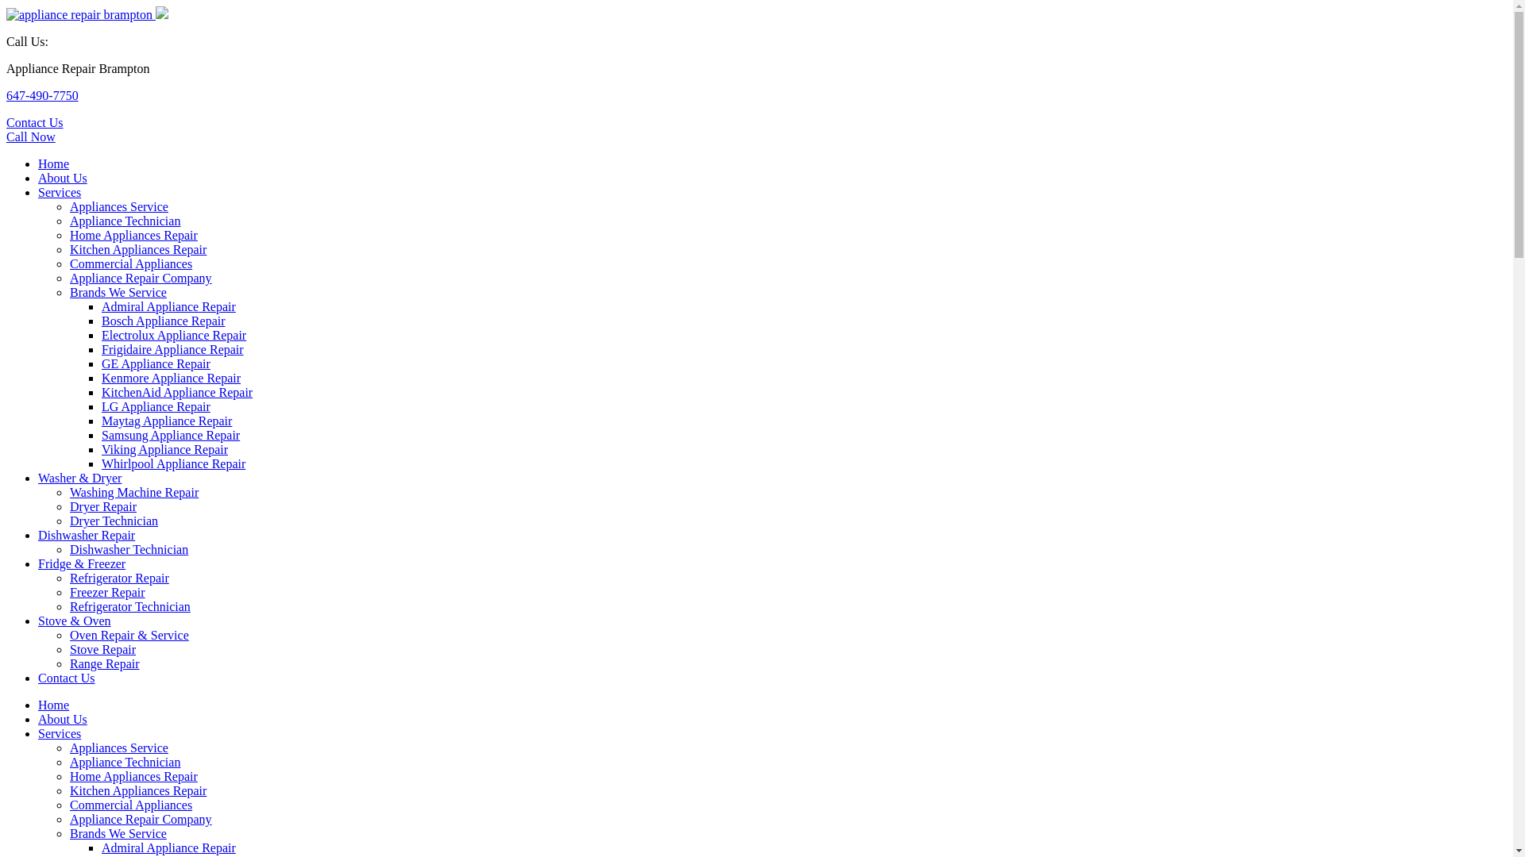 The height and width of the screenshot is (857, 1525). What do you see at coordinates (118, 292) in the screenshot?
I see `Brands We Service` at bounding box center [118, 292].